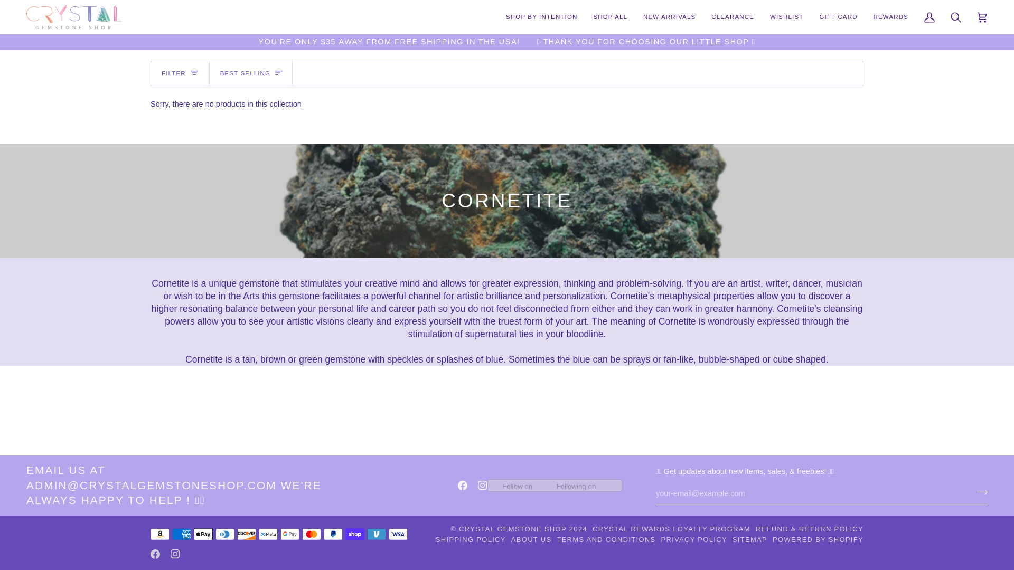 This screenshot has height=570, width=1014. I want to click on AMERICAN EXPRESS, so click(182, 534).